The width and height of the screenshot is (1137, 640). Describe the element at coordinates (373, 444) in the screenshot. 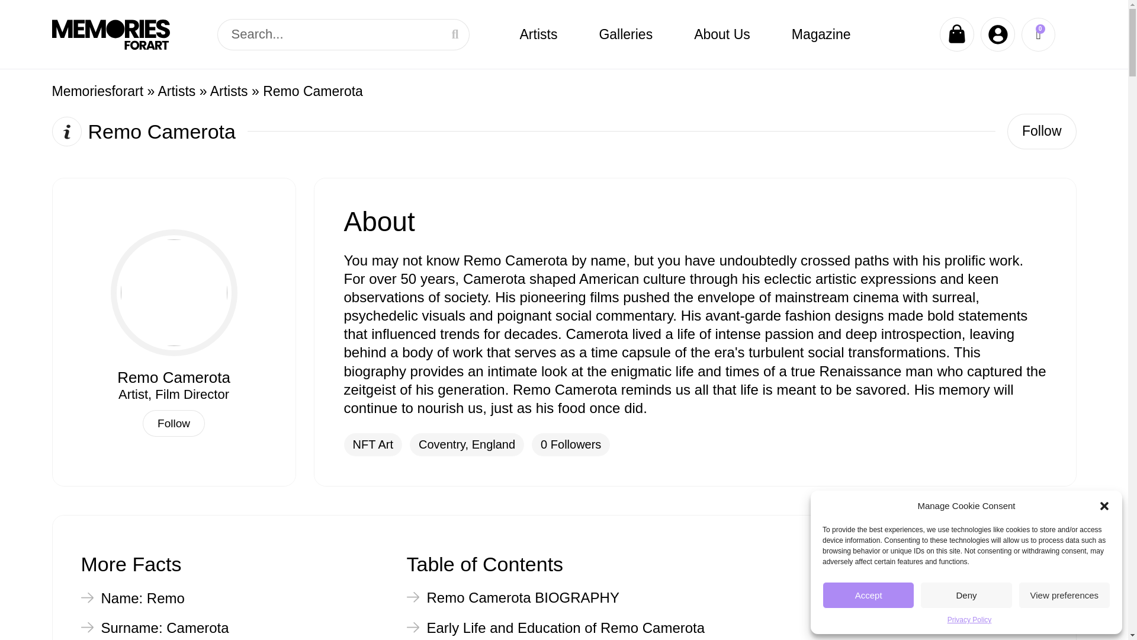

I see `NFT Art` at that location.